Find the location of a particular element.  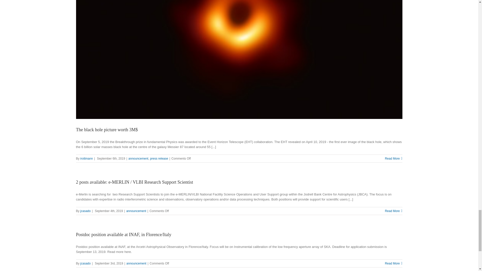

Posts by jcasado is located at coordinates (85, 211).